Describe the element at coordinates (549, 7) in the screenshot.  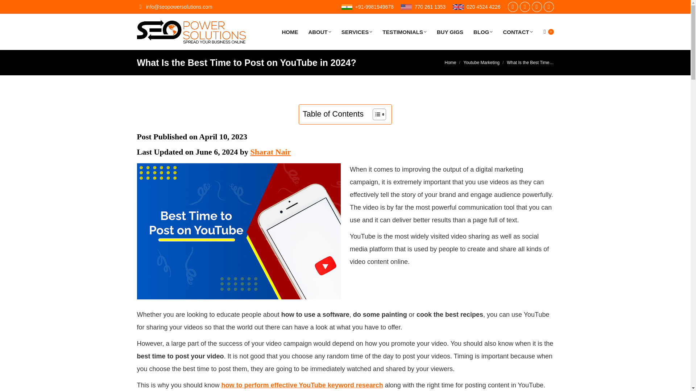
I see `YouTube page opens in new window` at that location.